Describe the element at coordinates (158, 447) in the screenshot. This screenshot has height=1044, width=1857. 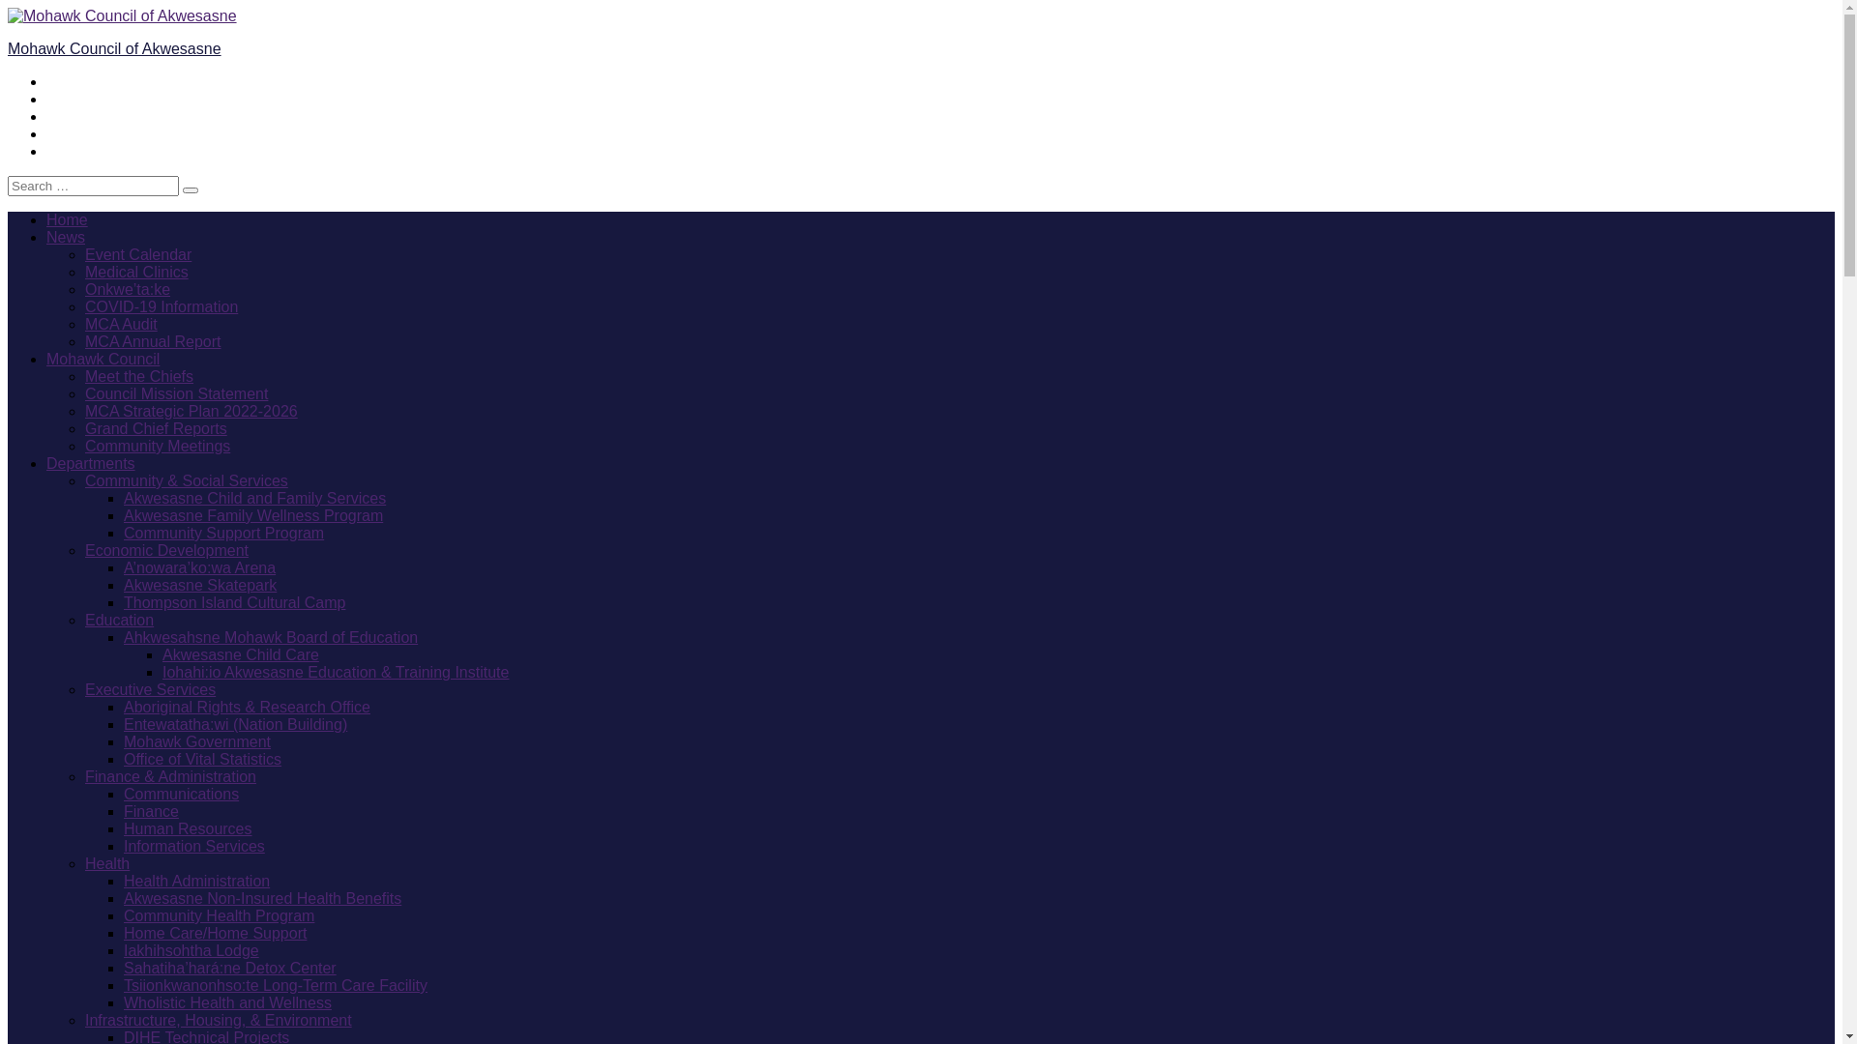
I see `Community Meetings` at that location.